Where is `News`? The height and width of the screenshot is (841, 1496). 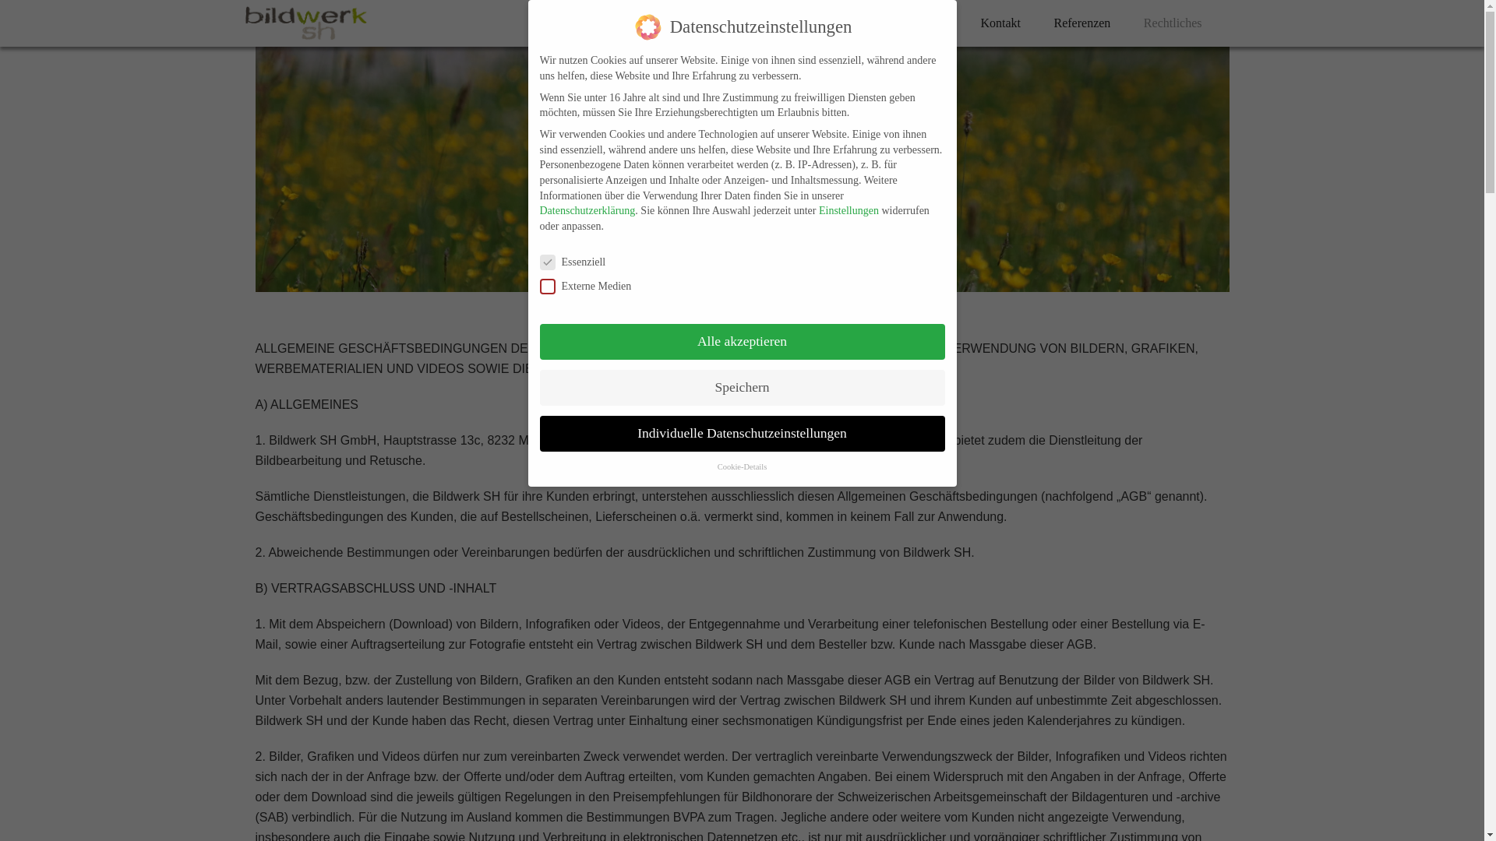 News is located at coordinates (933, 23).